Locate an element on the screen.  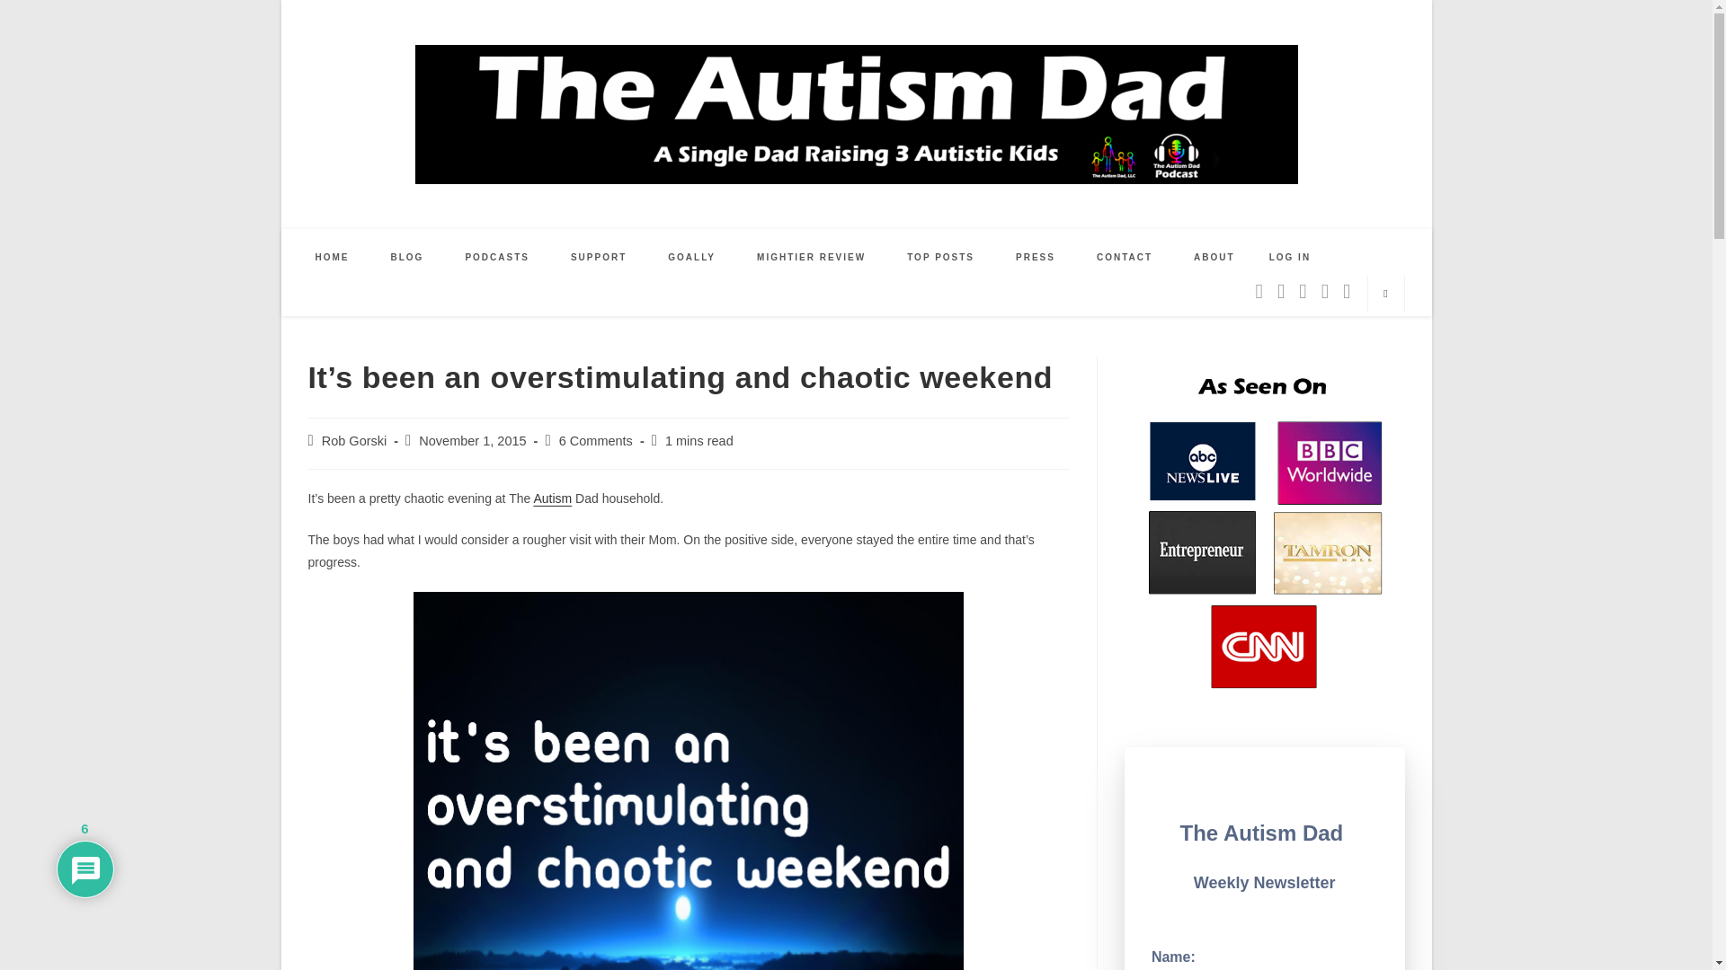
6 Comments is located at coordinates (596, 440).